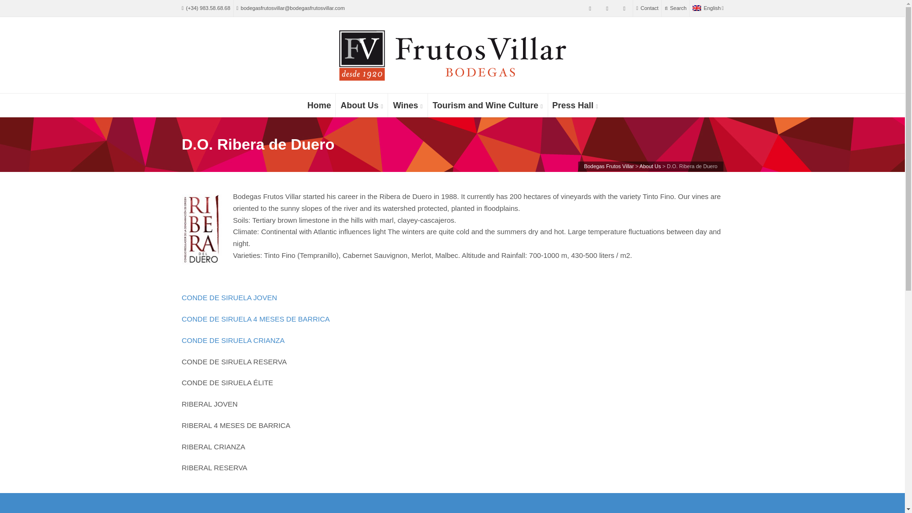  Describe the element at coordinates (647, 8) in the screenshot. I see `Contact` at that location.